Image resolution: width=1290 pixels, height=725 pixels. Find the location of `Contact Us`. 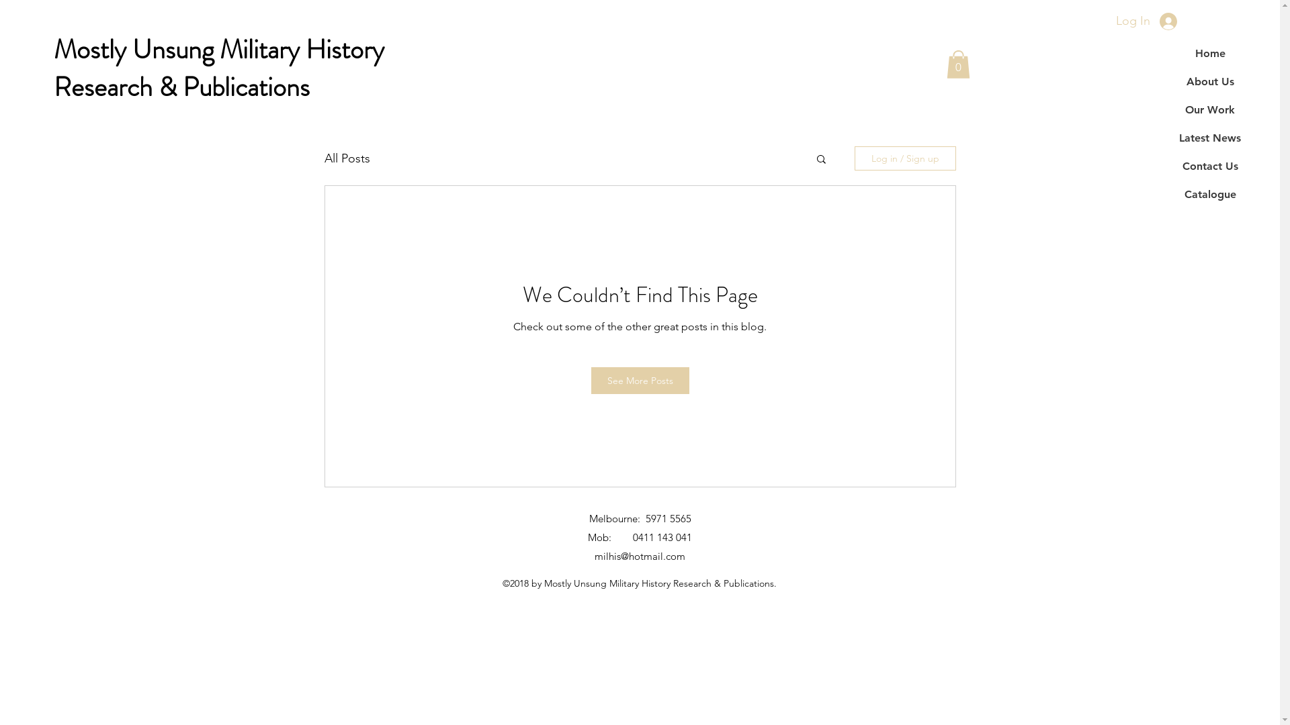

Contact Us is located at coordinates (1210, 166).